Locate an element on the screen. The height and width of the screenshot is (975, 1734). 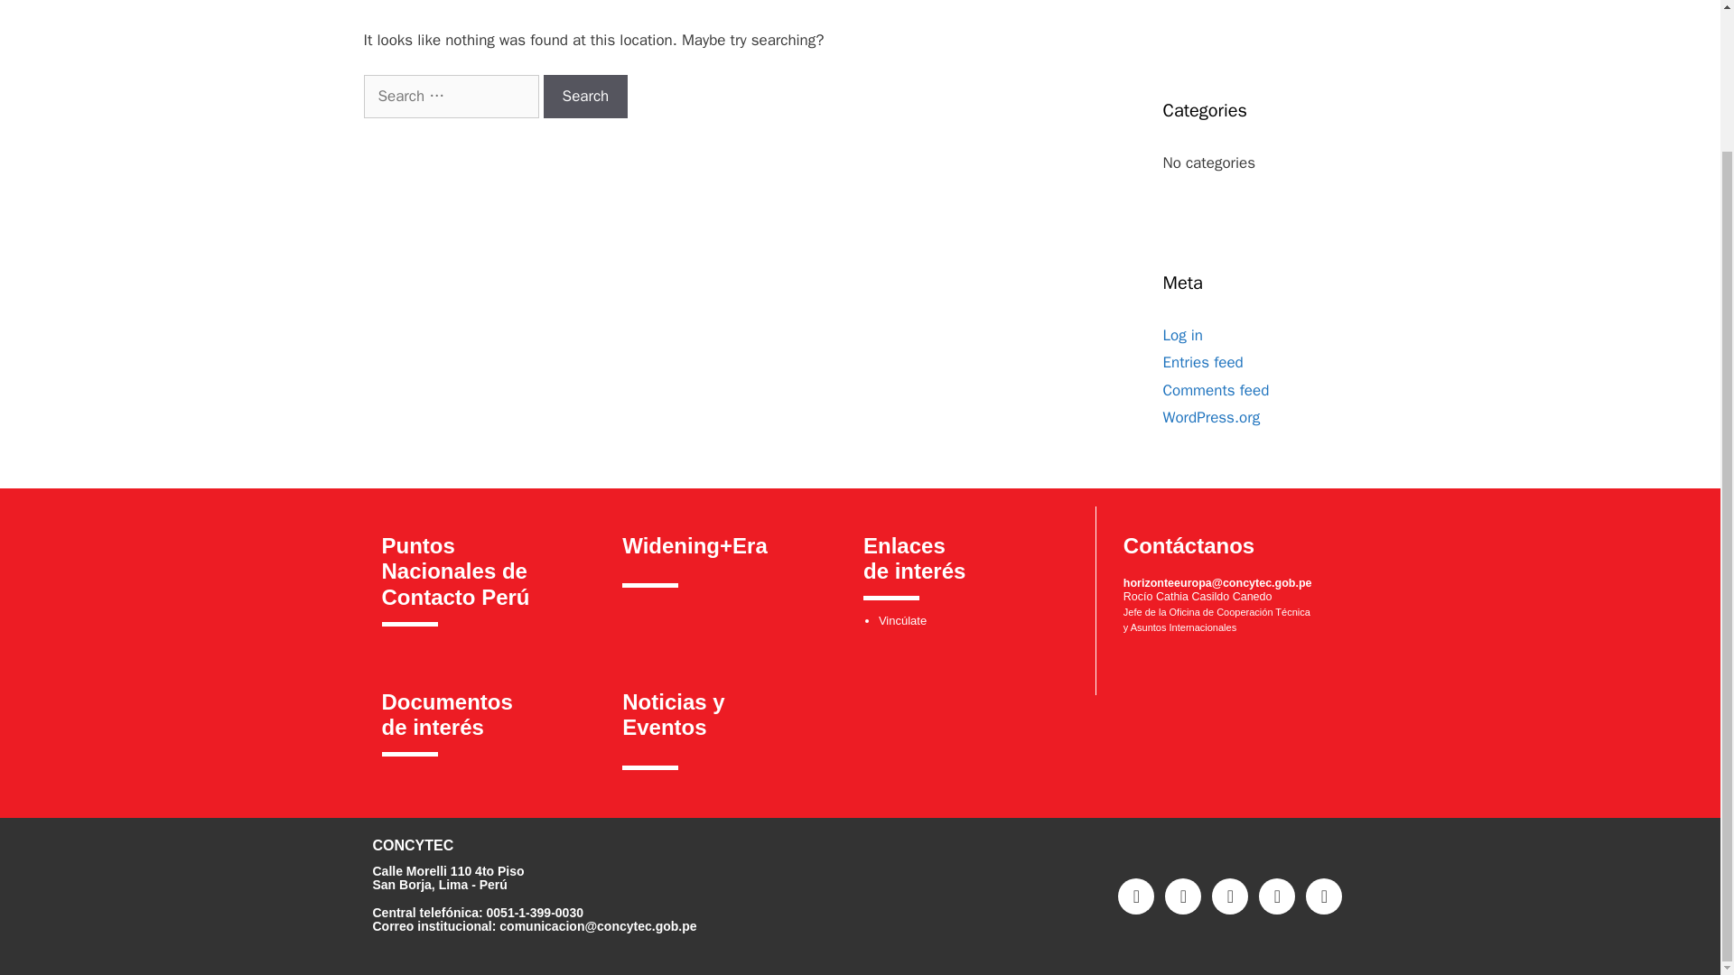
Noticias y Eventos is located at coordinates (674, 714).